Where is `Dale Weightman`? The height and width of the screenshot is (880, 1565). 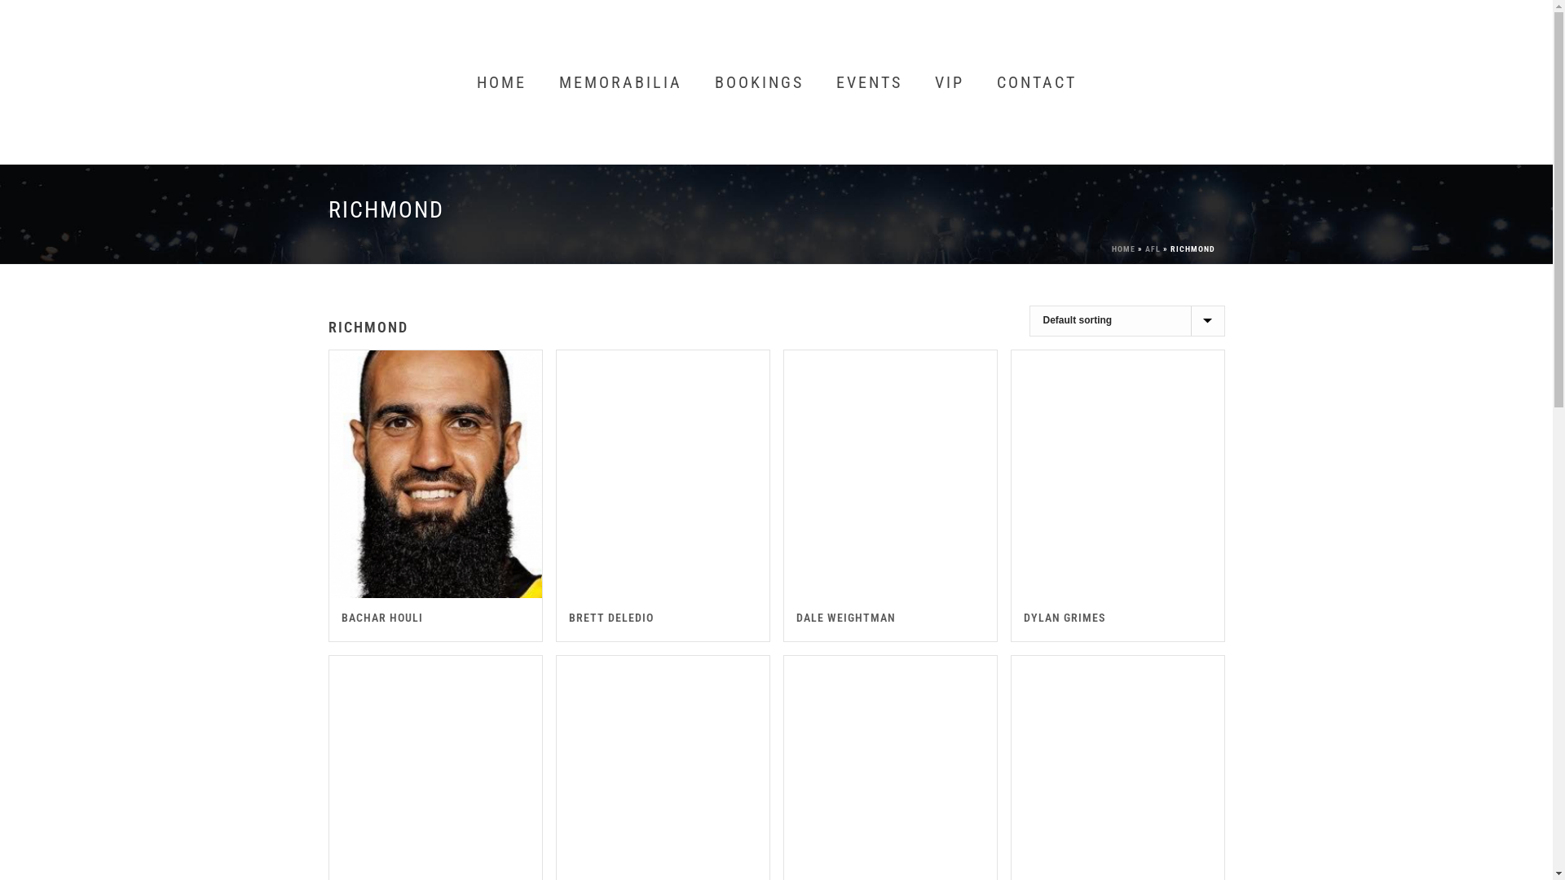 Dale Weightman is located at coordinates (890, 474).